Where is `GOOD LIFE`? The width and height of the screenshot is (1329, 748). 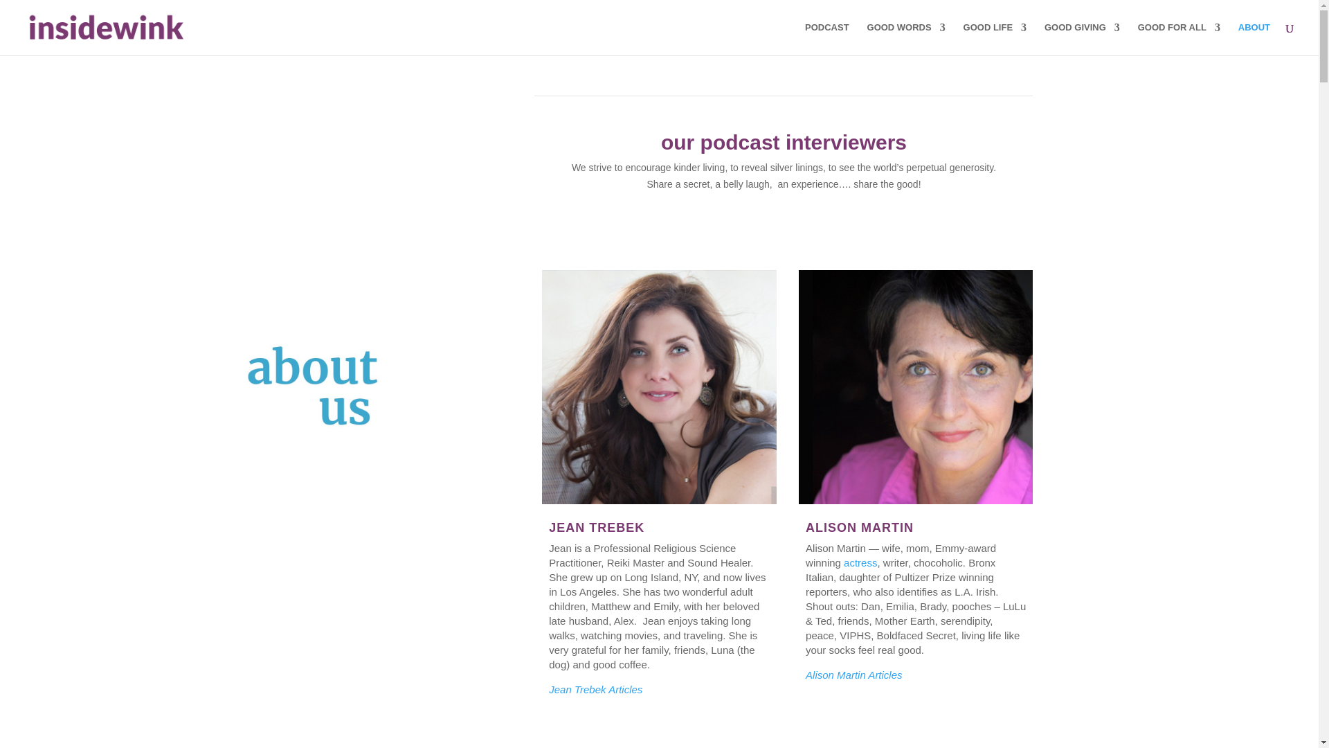 GOOD LIFE is located at coordinates (995, 39).